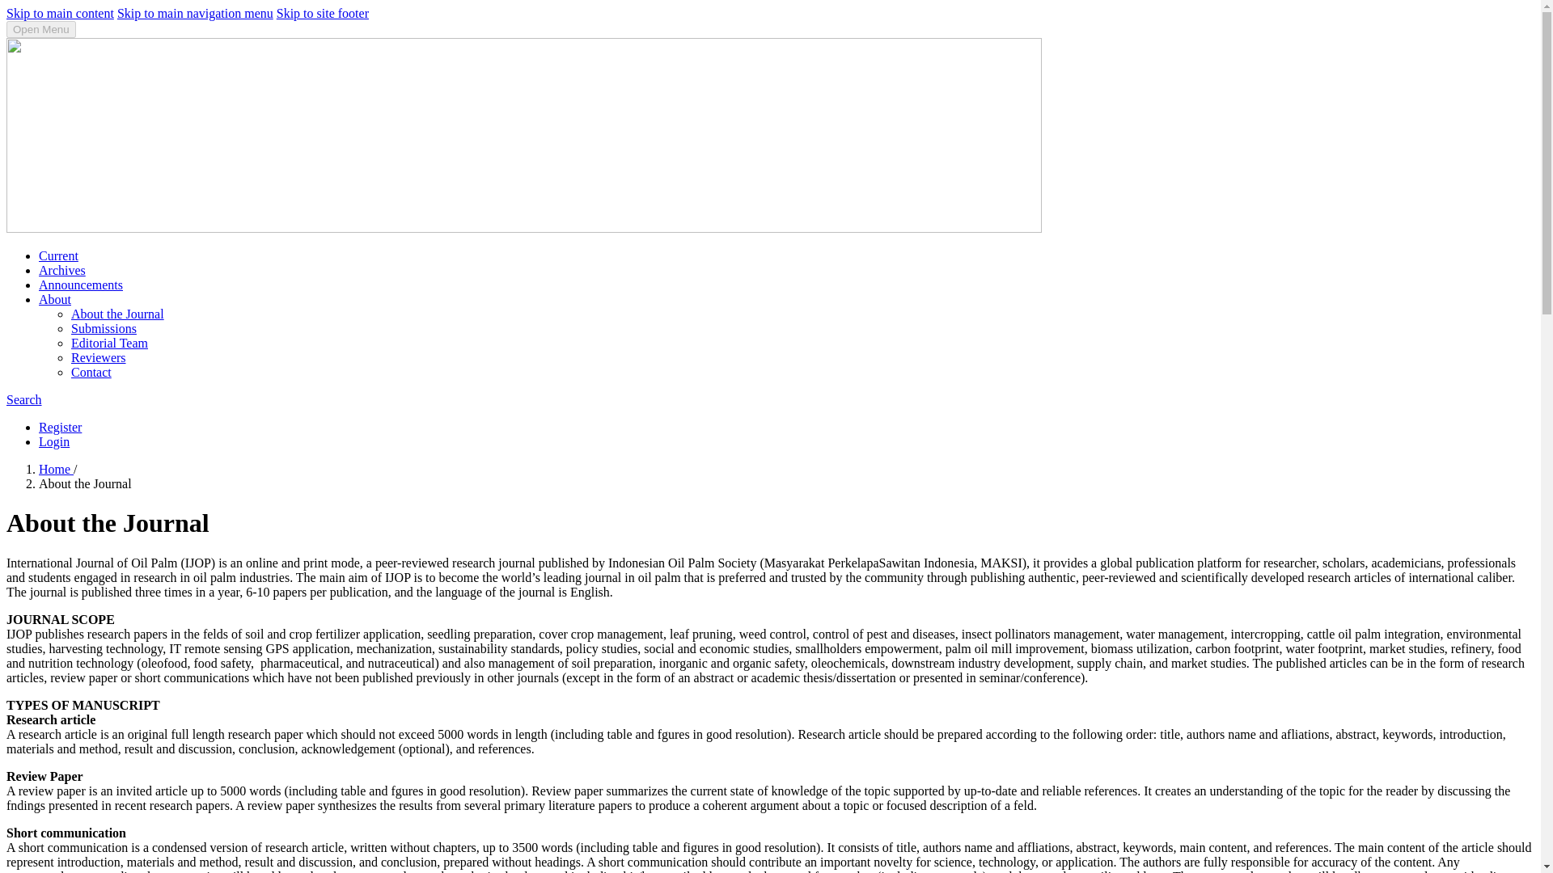 The width and height of the screenshot is (1553, 873). I want to click on Contact, so click(91, 372).